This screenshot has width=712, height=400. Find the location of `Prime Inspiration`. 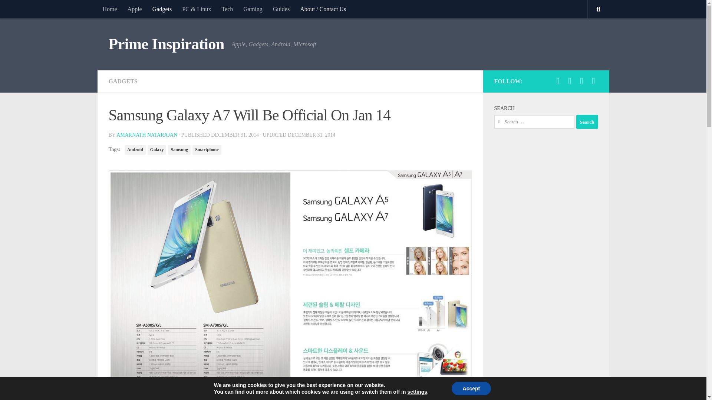

Prime Inspiration is located at coordinates (166, 44).